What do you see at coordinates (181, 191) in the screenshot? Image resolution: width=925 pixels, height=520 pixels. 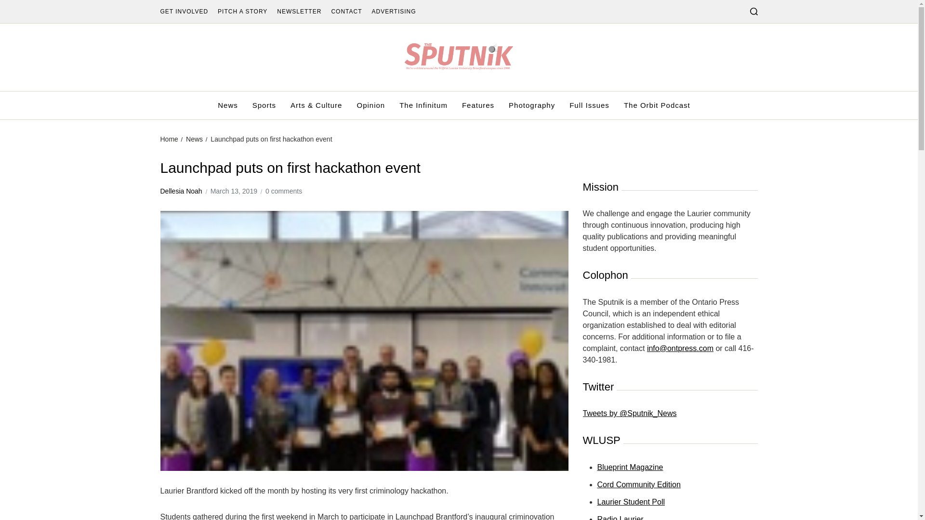 I see `Dellesia Noah` at bounding box center [181, 191].